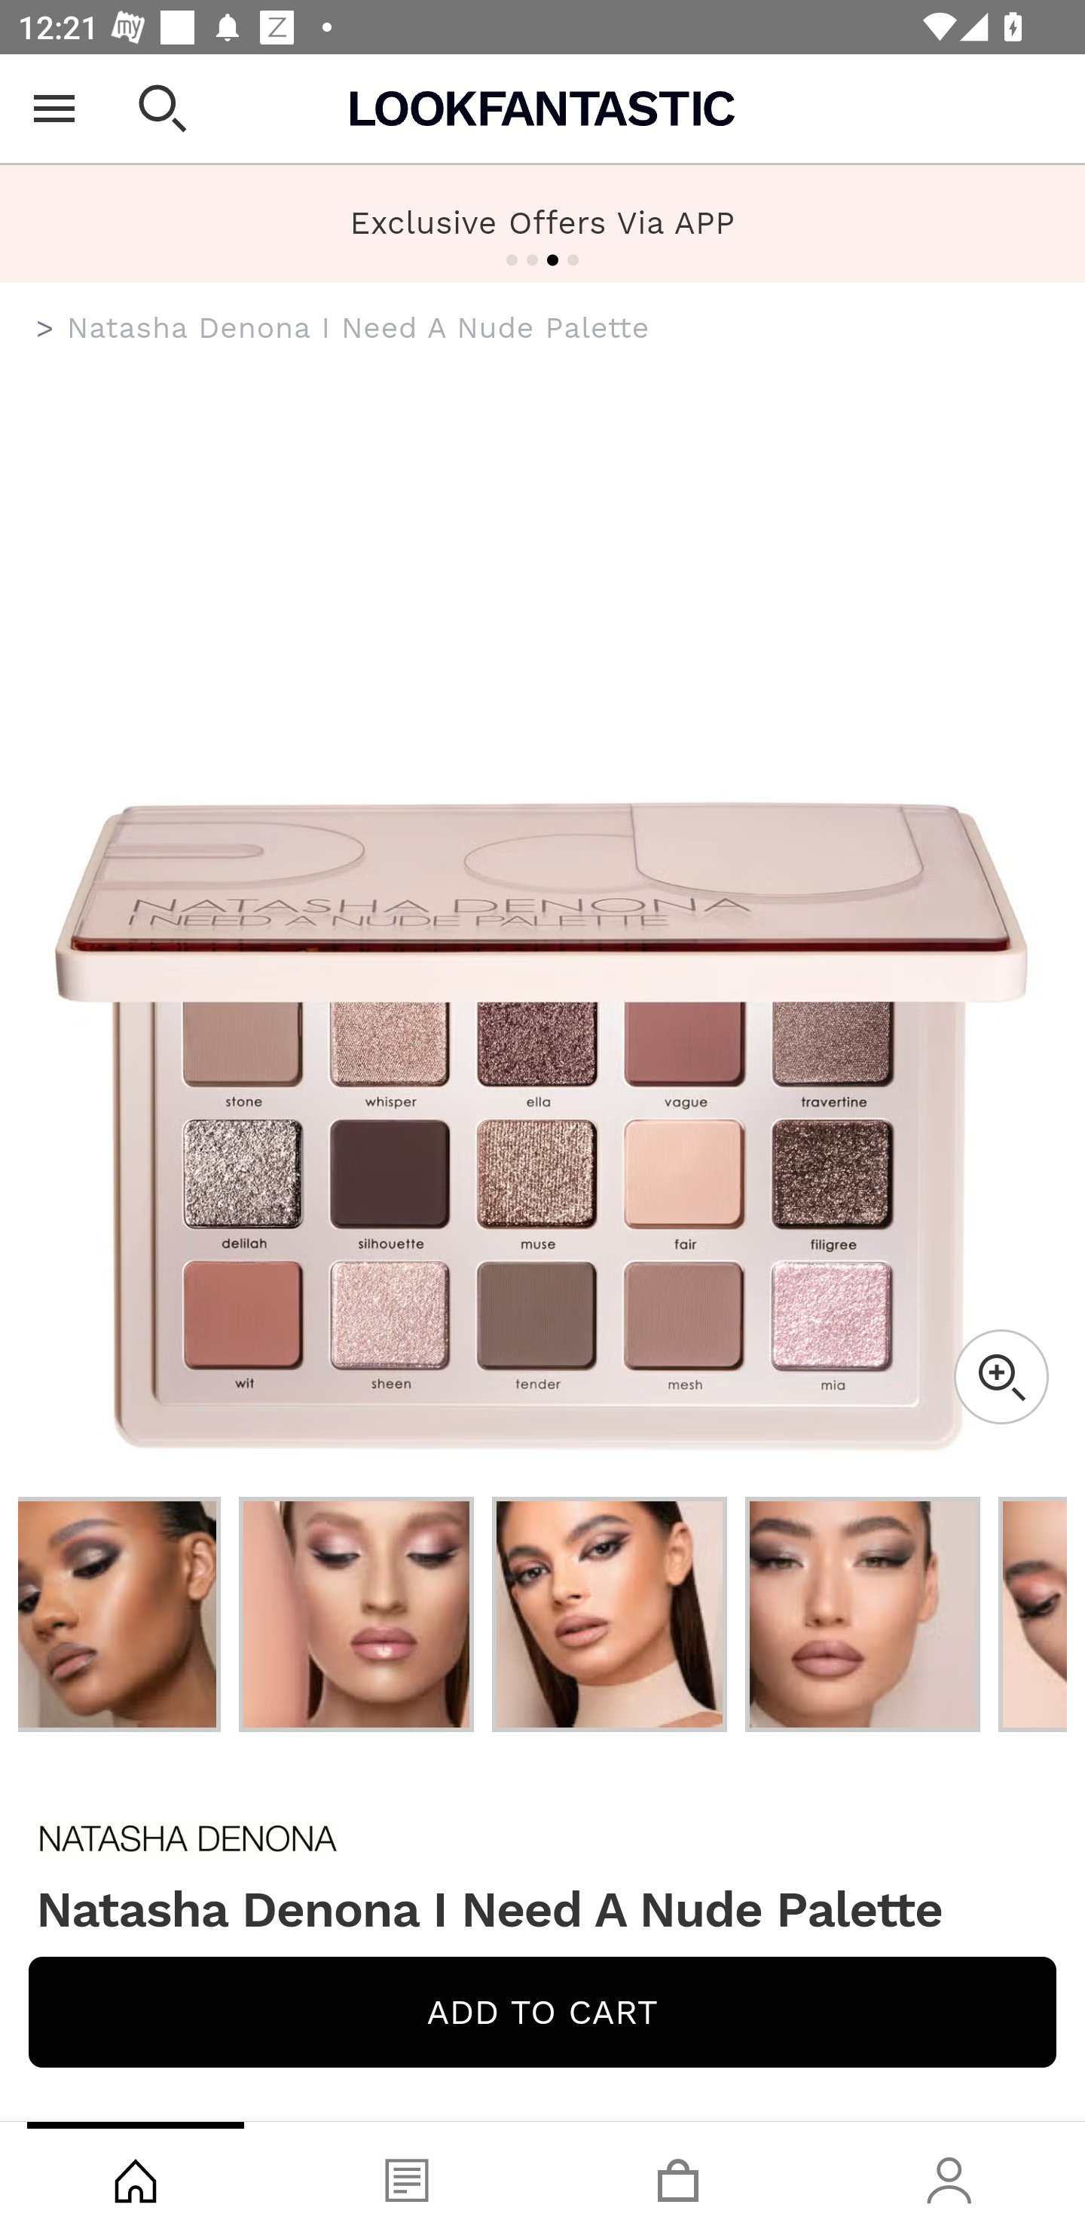 The height and width of the screenshot is (2232, 1085). Describe the element at coordinates (45, 329) in the screenshot. I see `us.lookfantastic` at that location.